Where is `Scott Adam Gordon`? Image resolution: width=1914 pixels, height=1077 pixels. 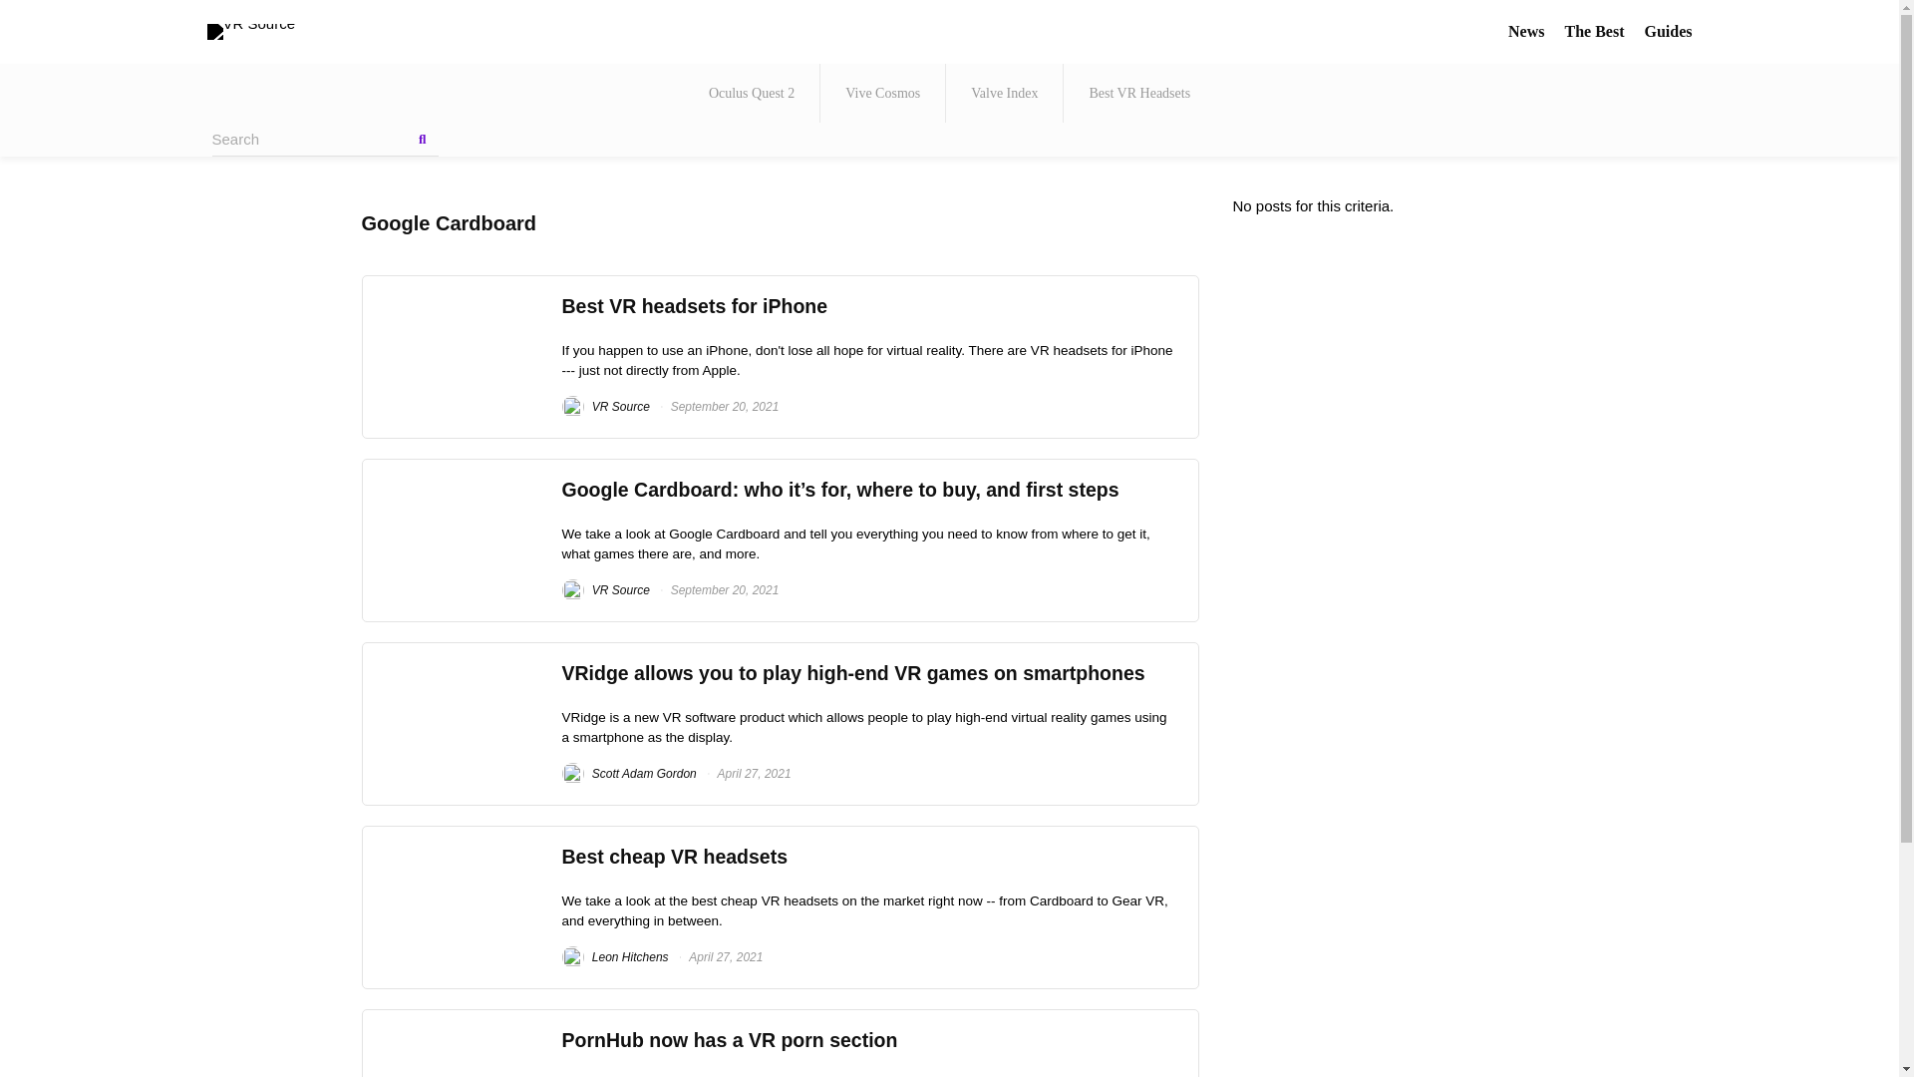 Scott Adam Gordon is located at coordinates (629, 774).